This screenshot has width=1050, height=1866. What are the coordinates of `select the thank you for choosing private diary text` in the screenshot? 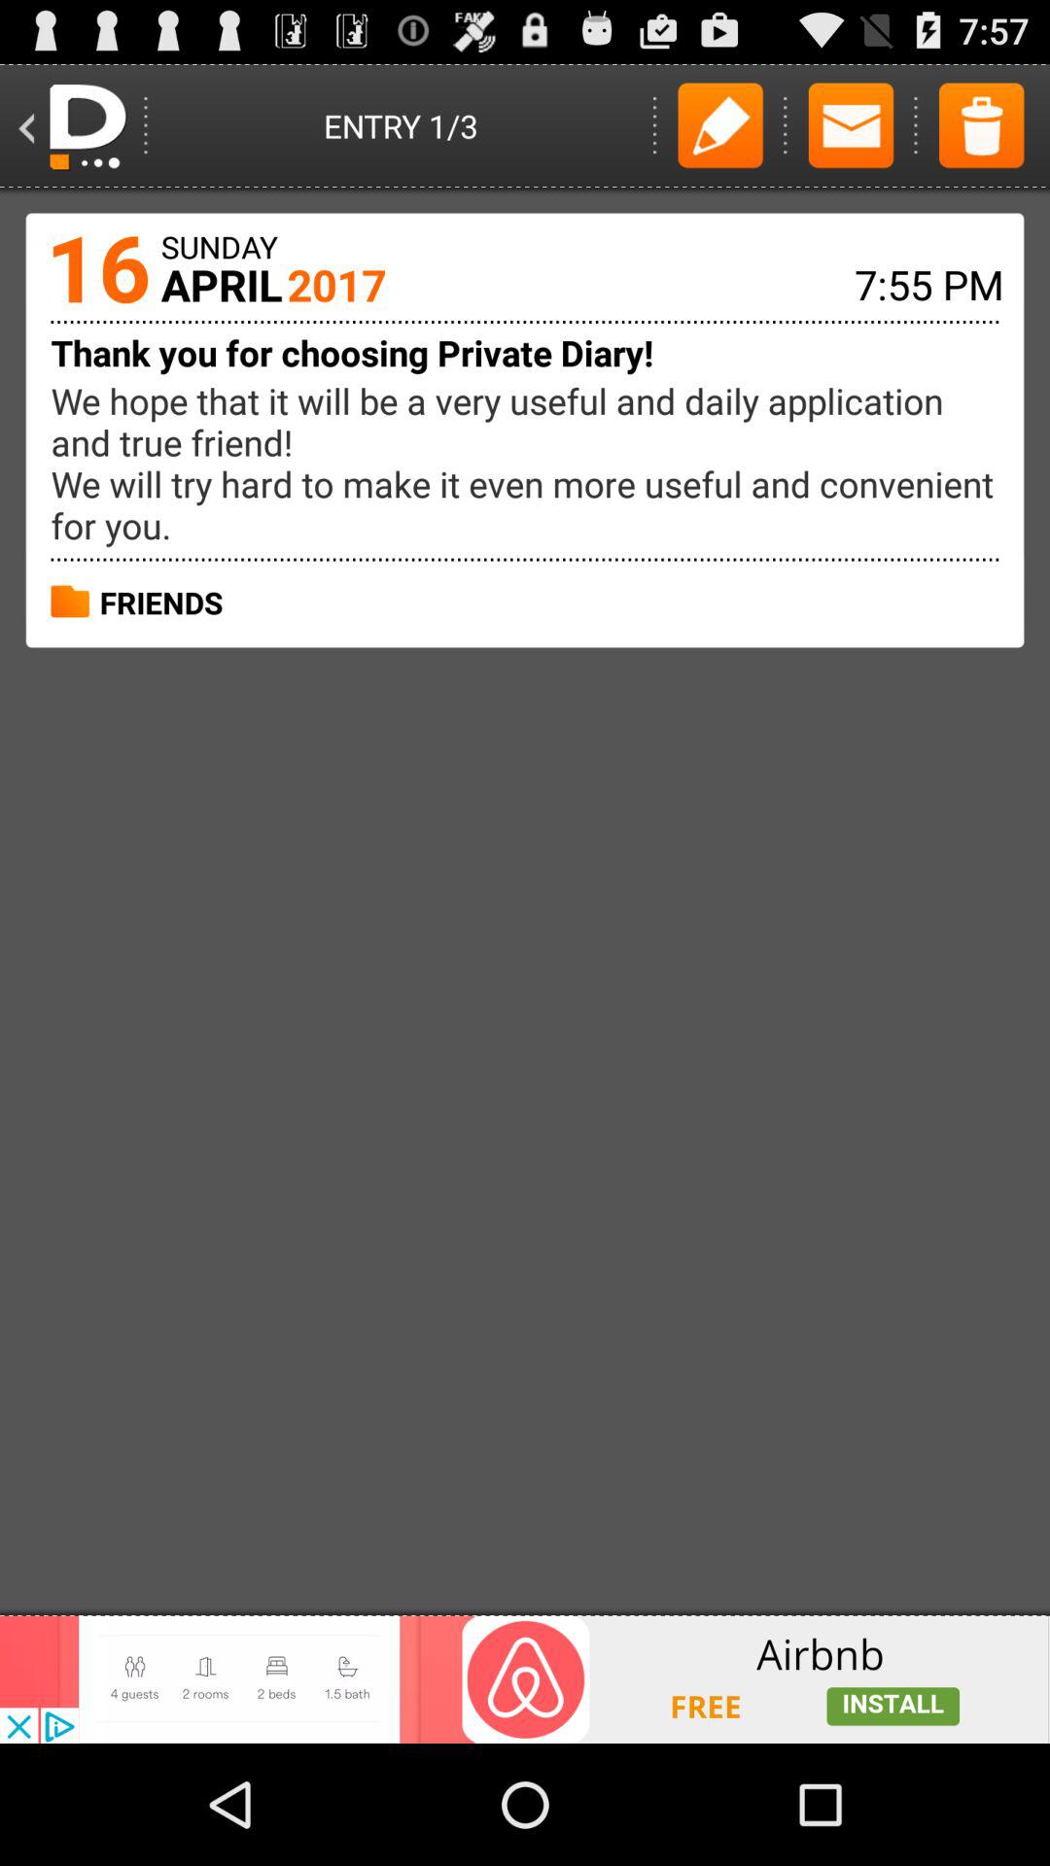 It's located at (352, 352).